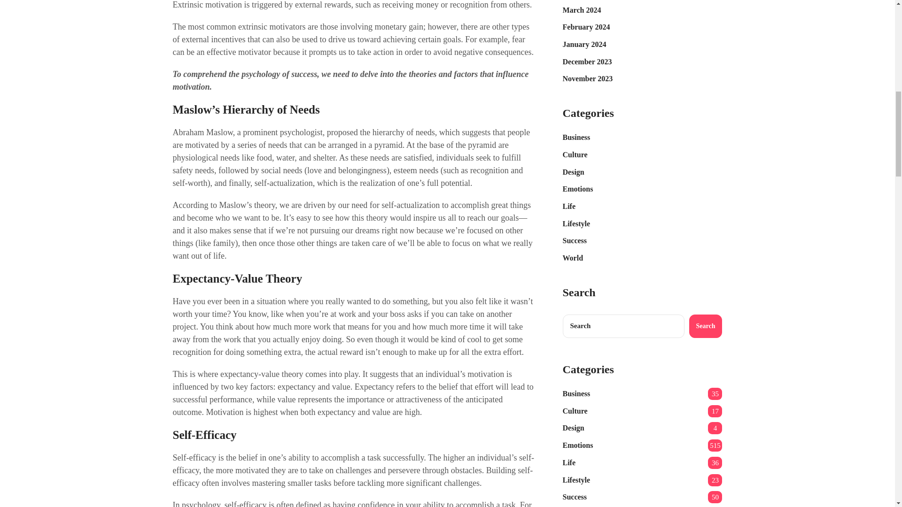 The height and width of the screenshot is (507, 902). Describe the element at coordinates (587, 62) in the screenshot. I see `December 2023` at that location.